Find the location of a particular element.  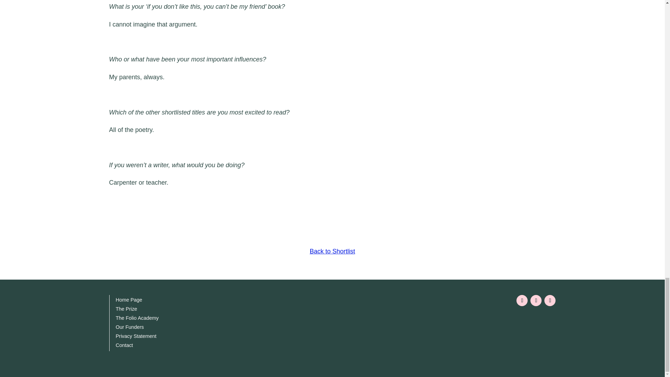

Follow on X is located at coordinates (550, 300).